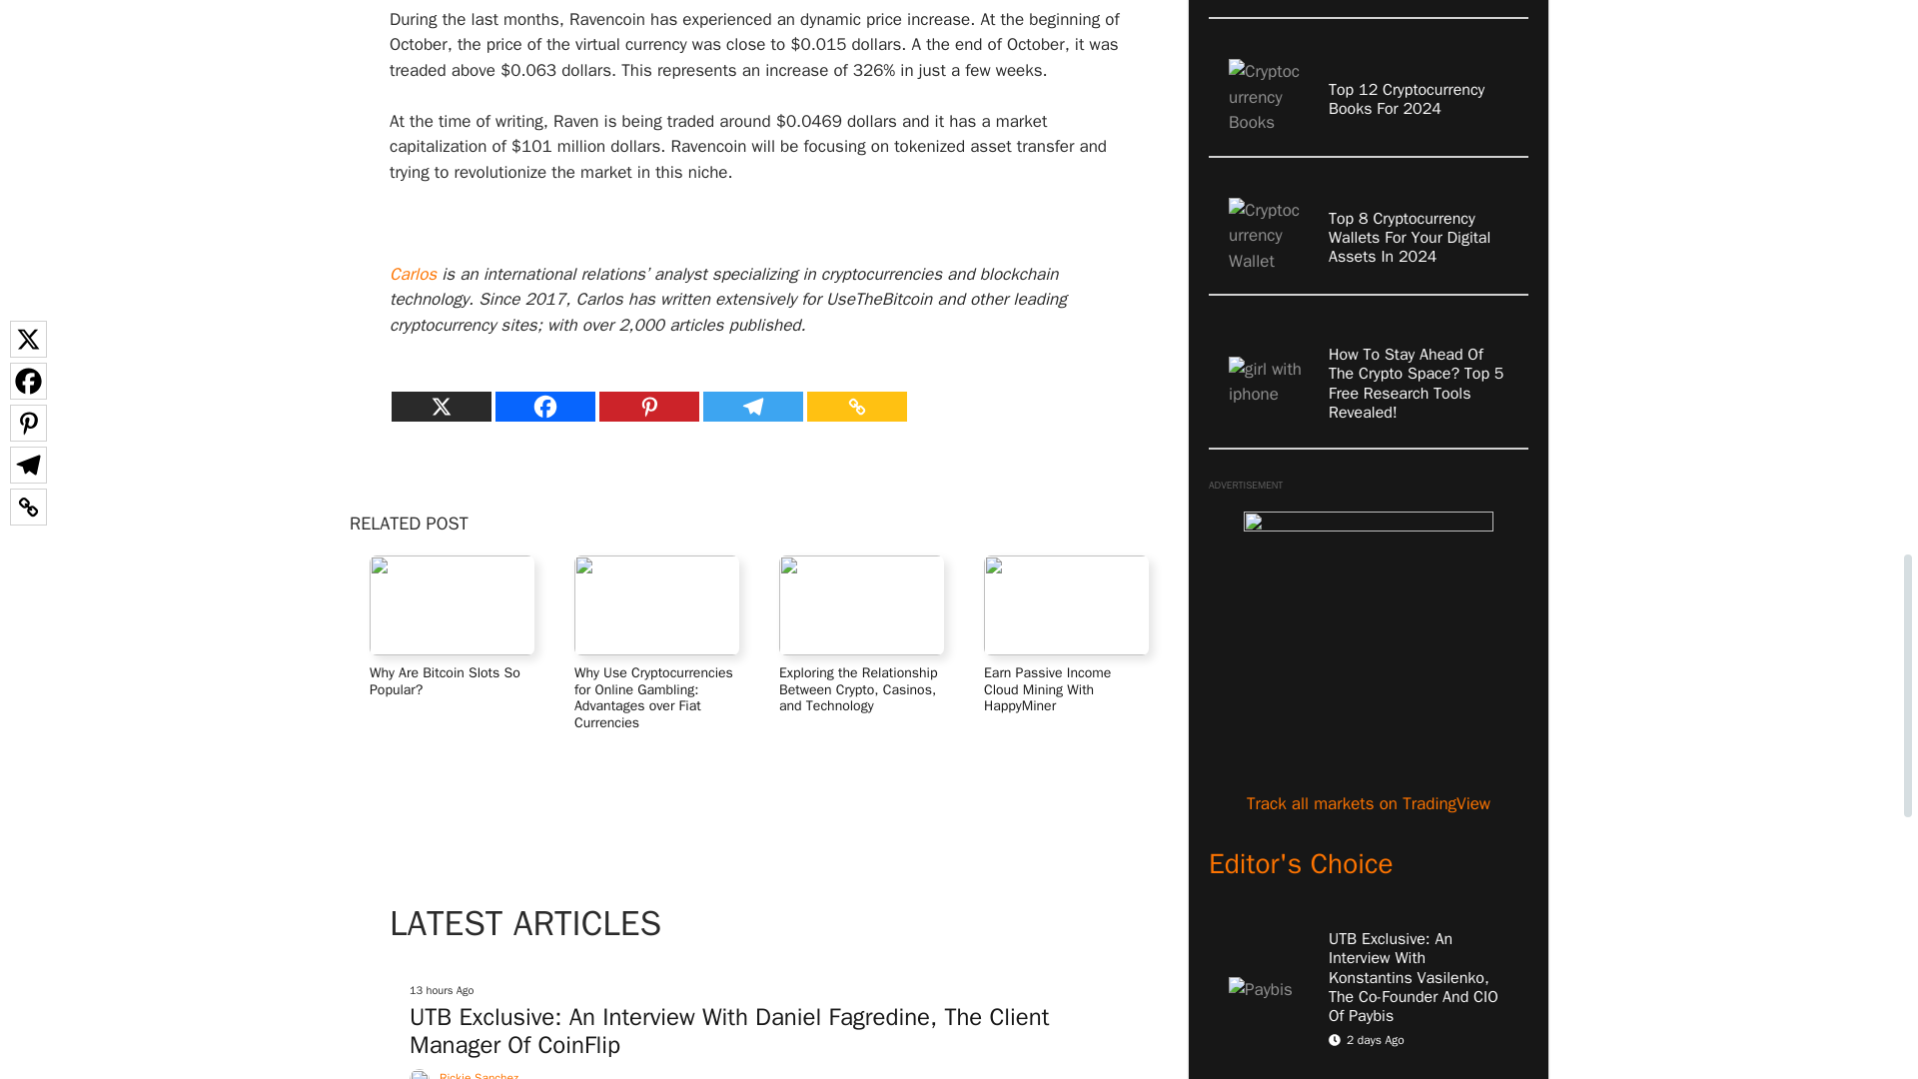 The image size is (1918, 1079). What do you see at coordinates (753, 407) in the screenshot?
I see `Telegram` at bounding box center [753, 407].